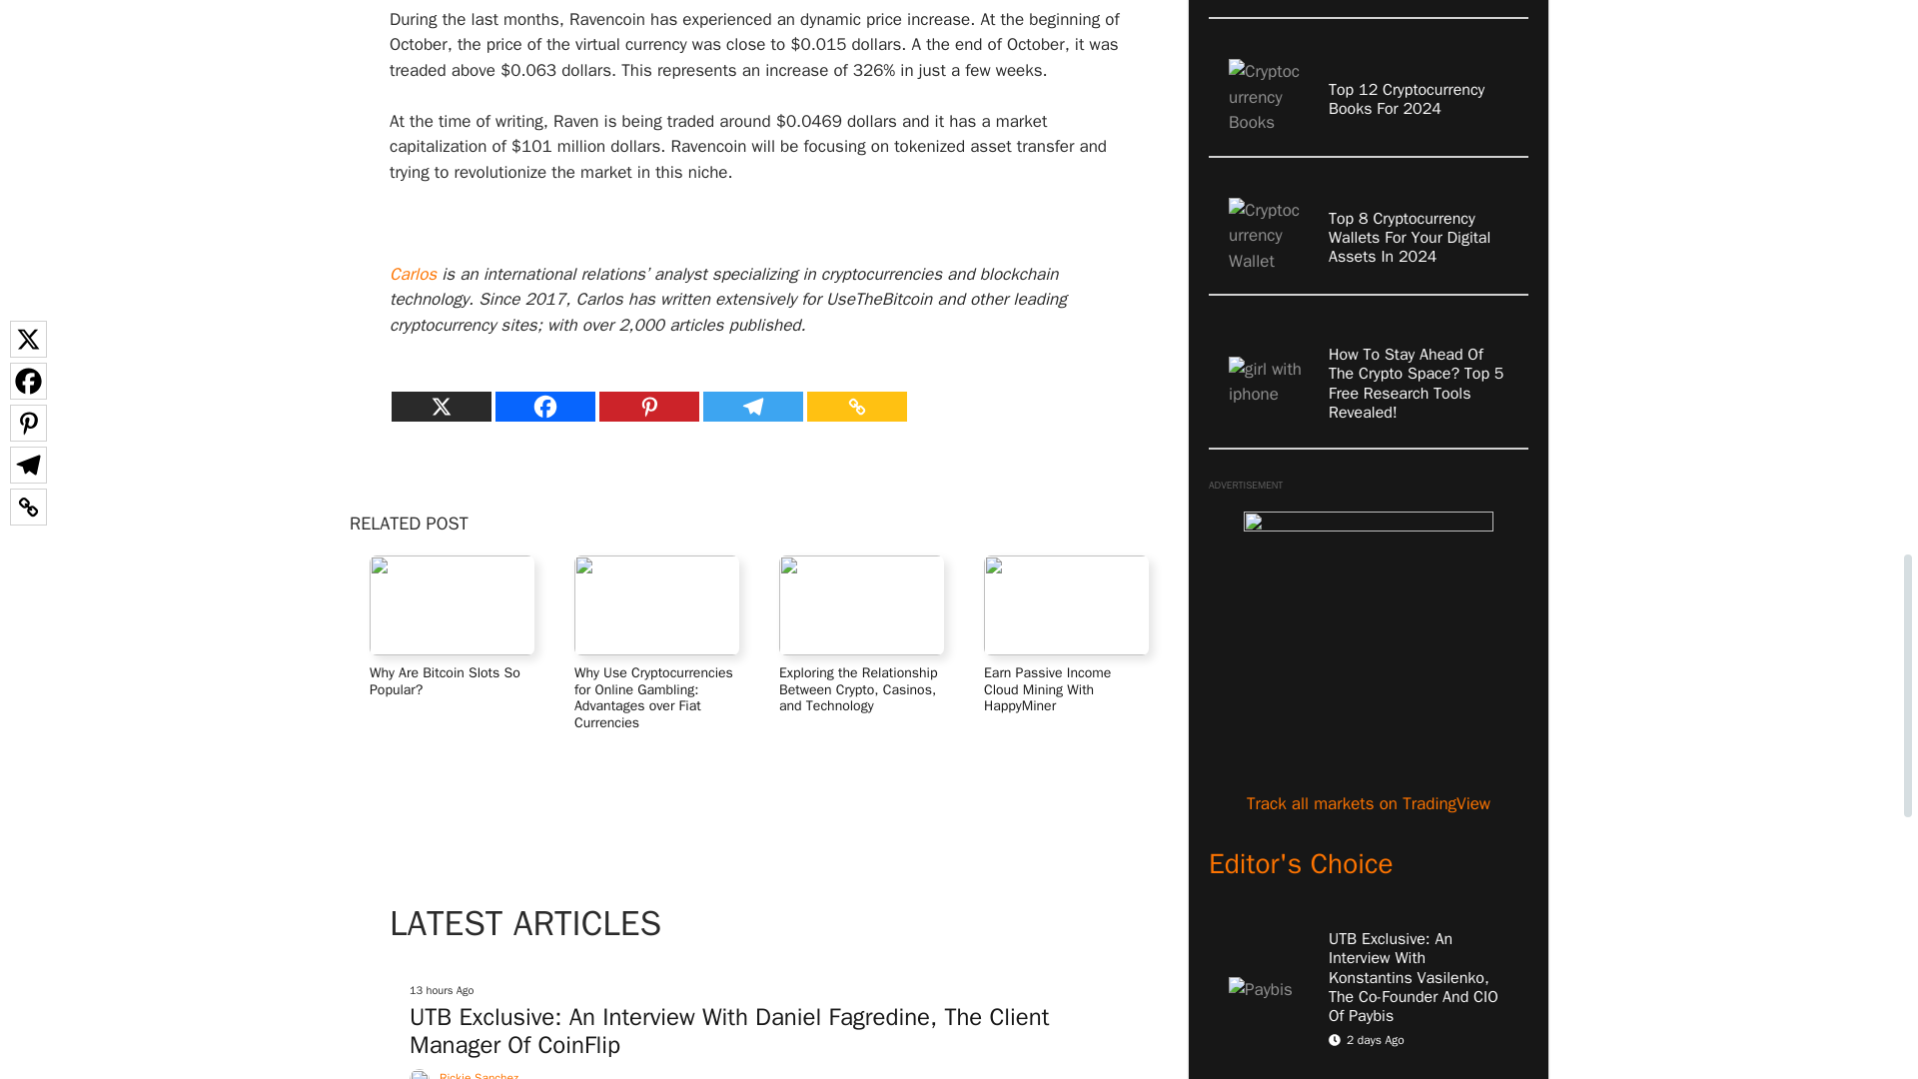 The image size is (1918, 1079). What do you see at coordinates (753, 407) in the screenshot?
I see `Telegram` at bounding box center [753, 407].